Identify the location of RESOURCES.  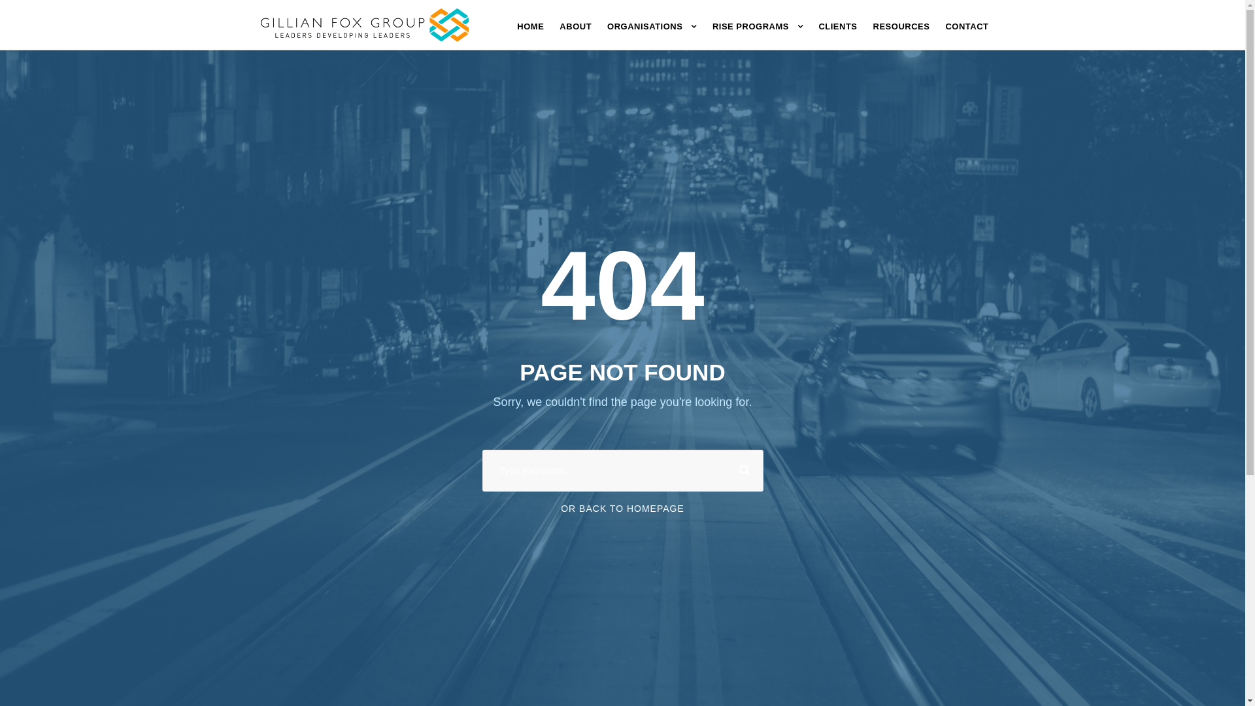
(902, 31).